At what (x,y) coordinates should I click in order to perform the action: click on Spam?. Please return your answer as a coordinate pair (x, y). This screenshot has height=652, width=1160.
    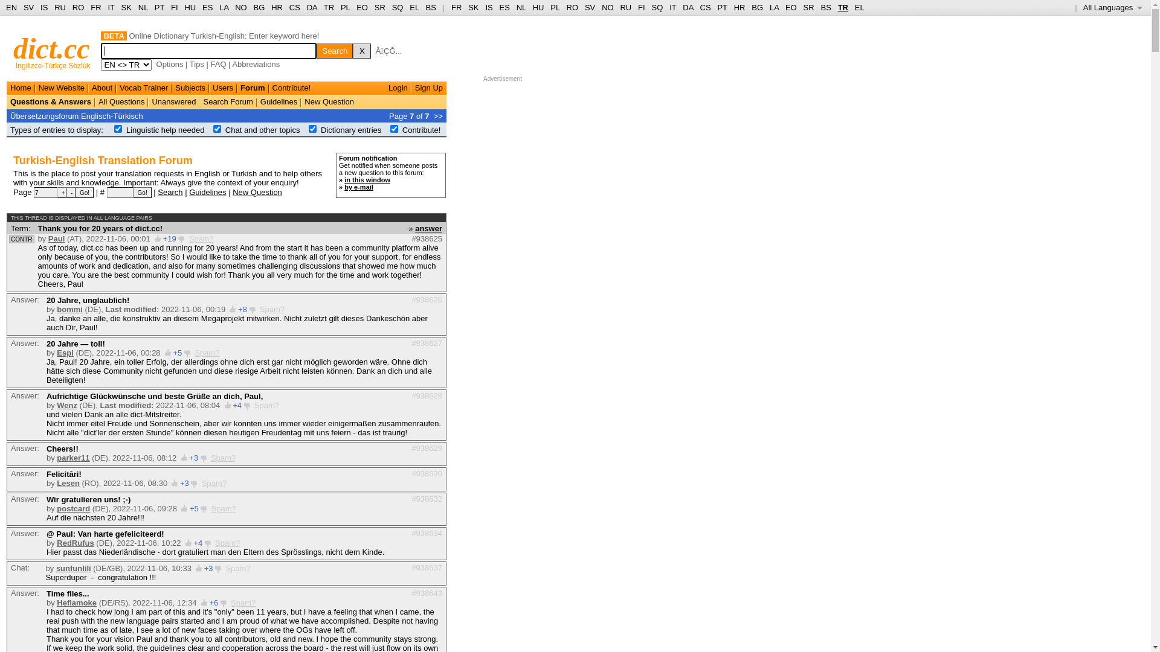
    Looking at the image, I should click on (243, 602).